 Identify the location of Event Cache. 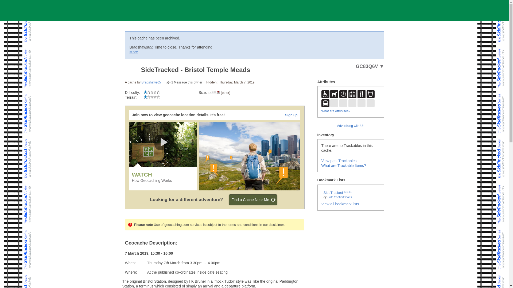
(131, 70).